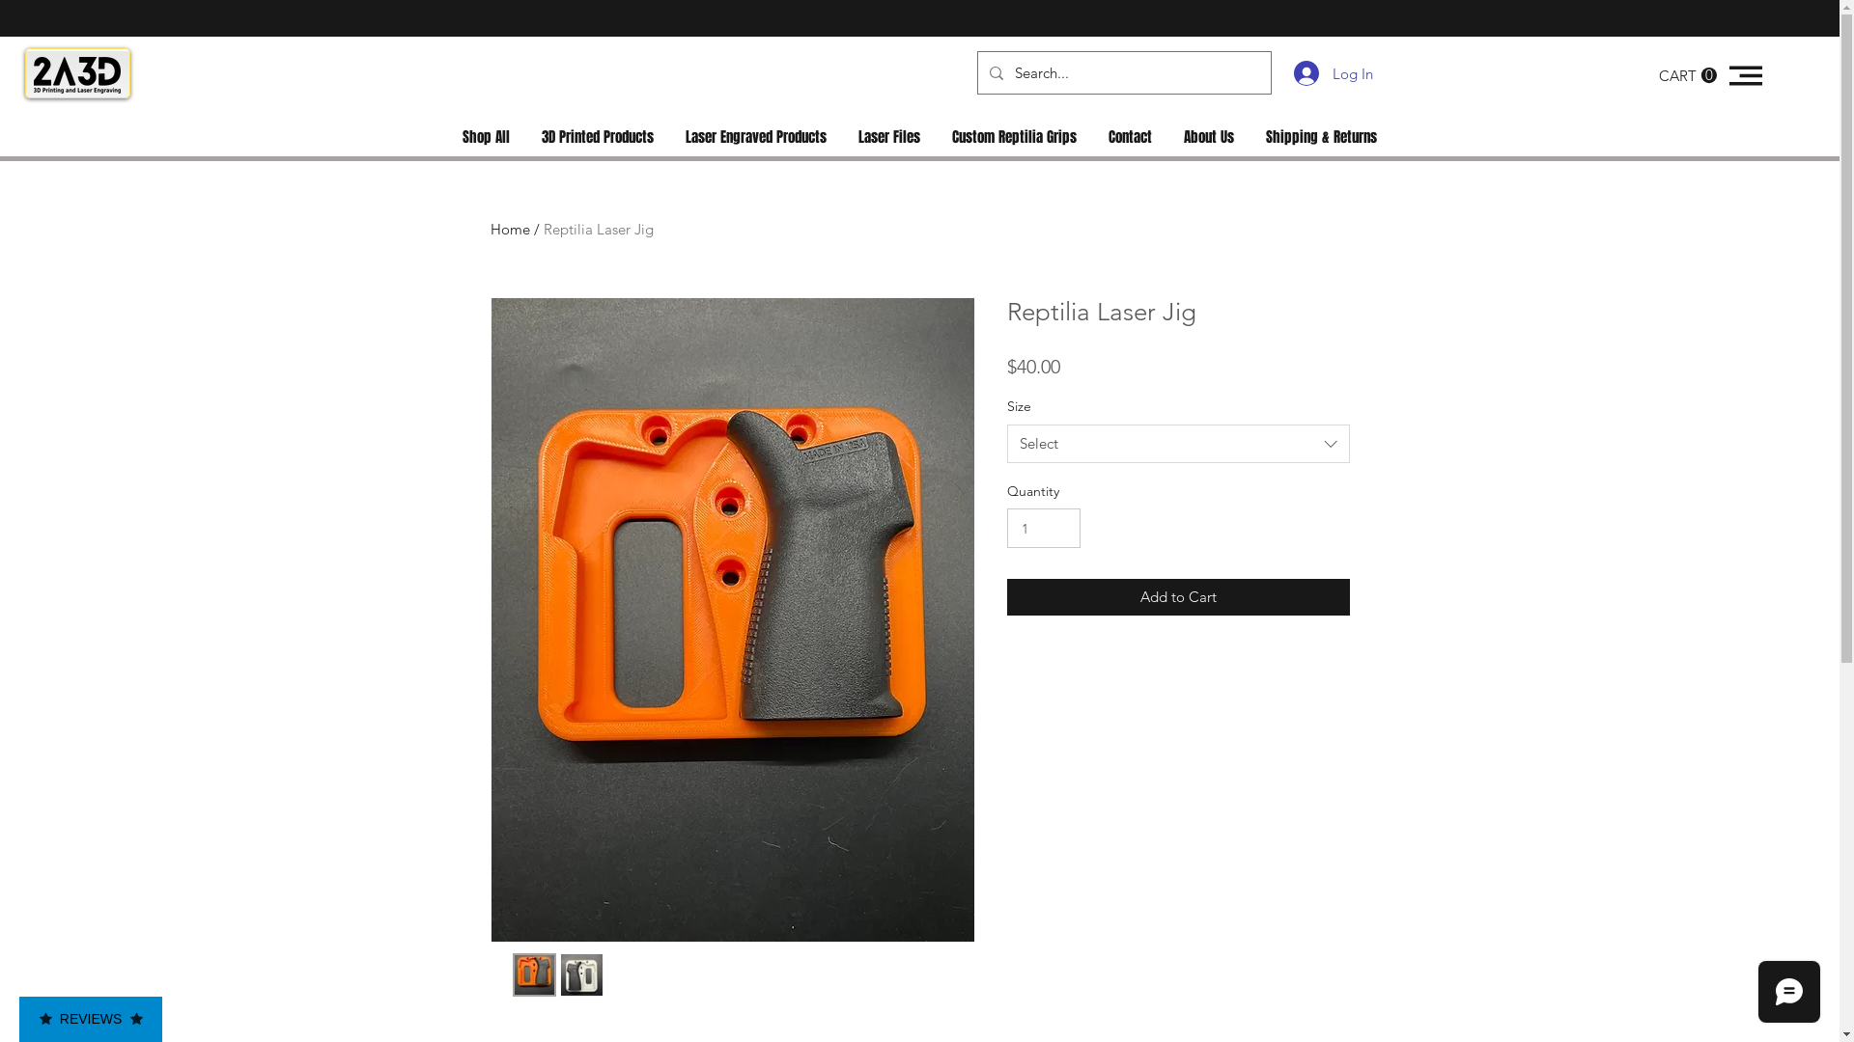 The image size is (1854, 1042). Describe the element at coordinates (77, 75) in the screenshot. I see `newtextlogo.png` at that location.